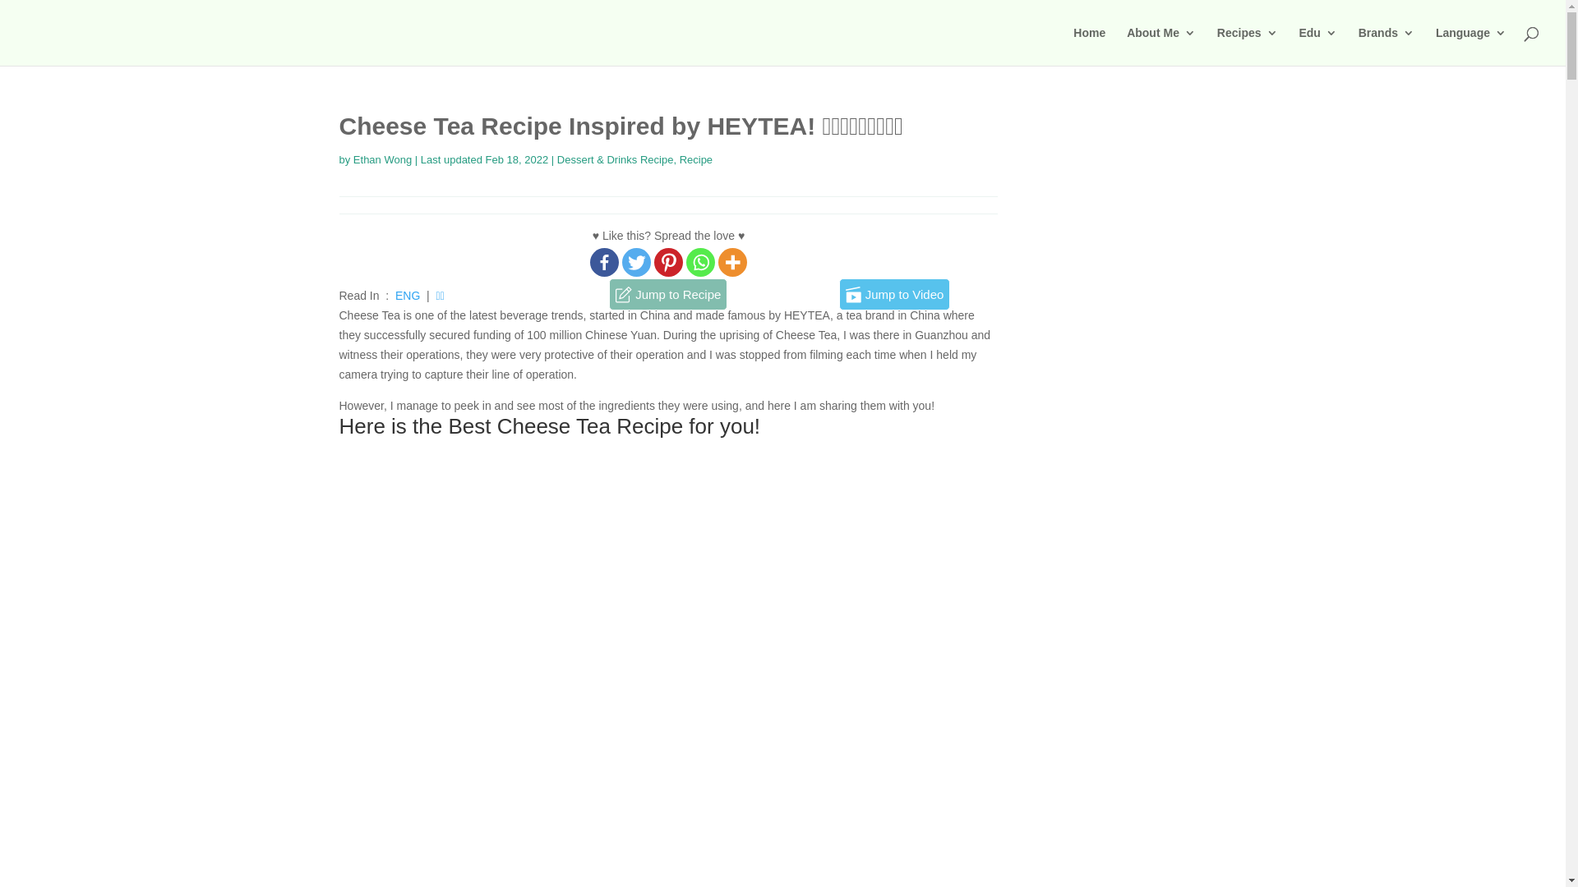  Describe the element at coordinates (894, 295) in the screenshot. I see `Jump to Video` at that location.